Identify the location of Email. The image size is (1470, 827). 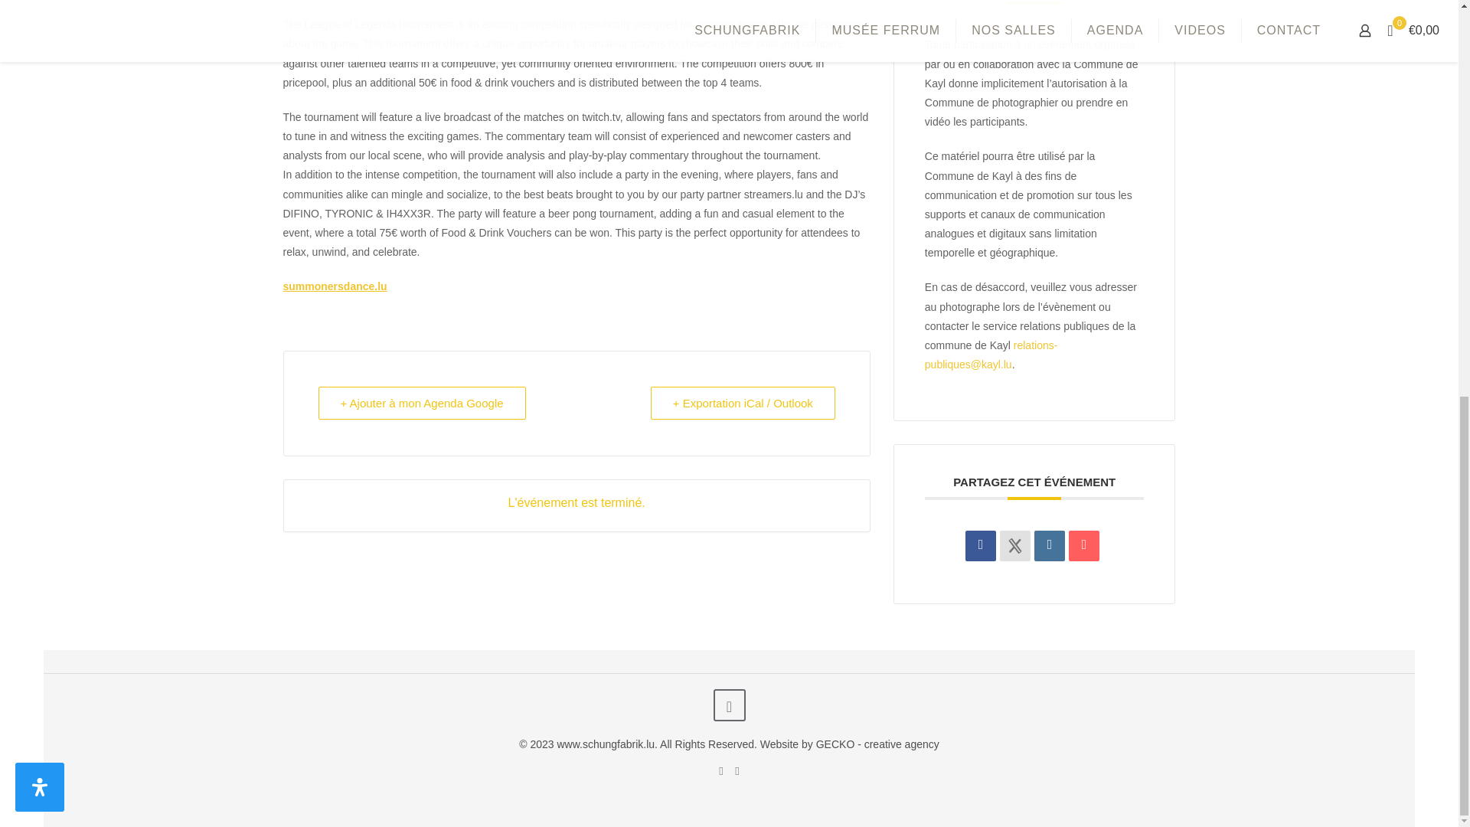
(1084, 546).